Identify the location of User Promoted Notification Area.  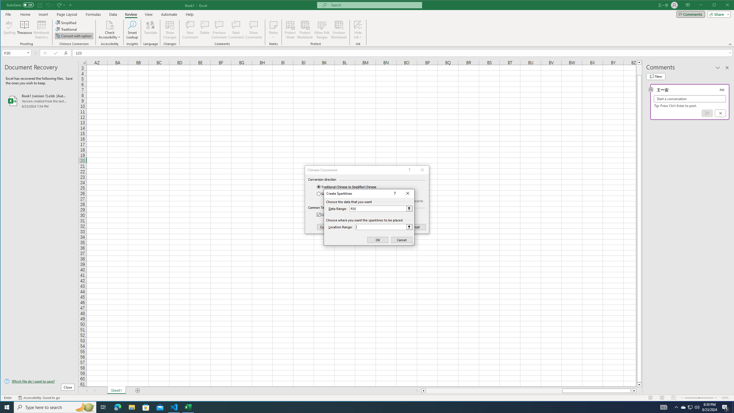
(690, 407).